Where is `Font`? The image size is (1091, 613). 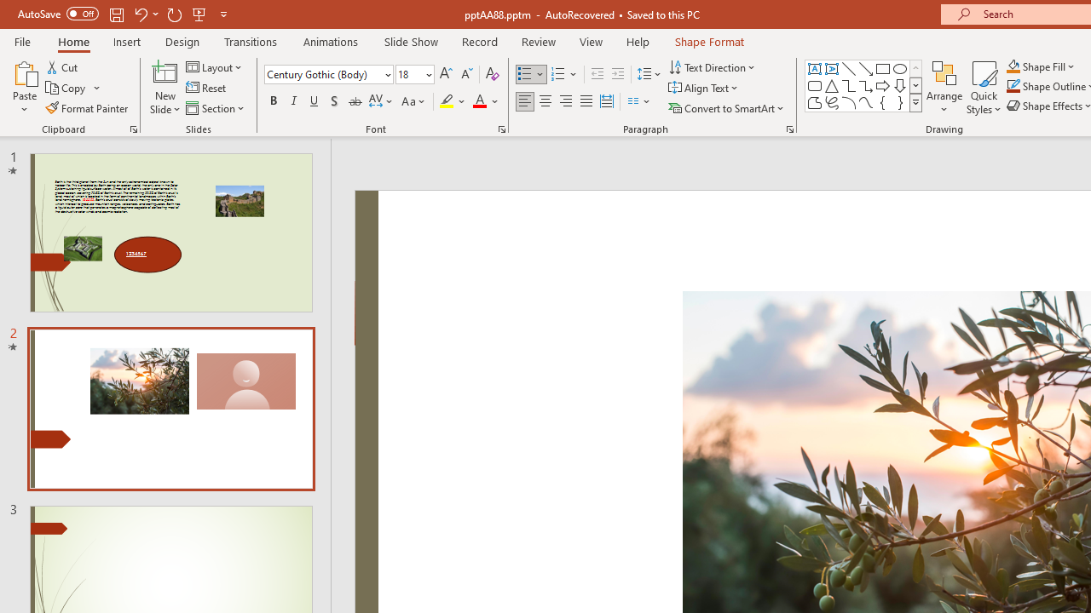 Font is located at coordinates (324, 74).